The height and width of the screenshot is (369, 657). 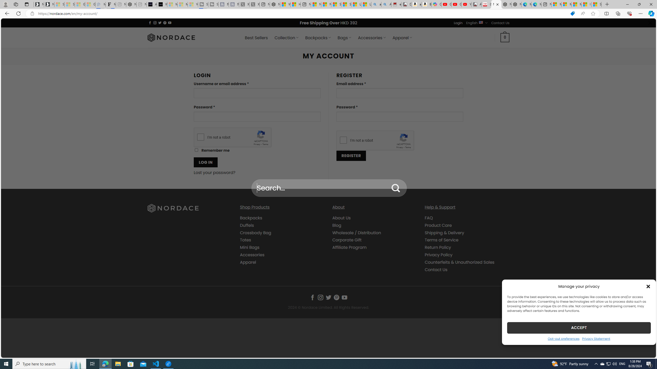 What do you see at coordinates (347, 240) in the screenshot?
I see `Corporate Gift` at bounding box center [347, 240].